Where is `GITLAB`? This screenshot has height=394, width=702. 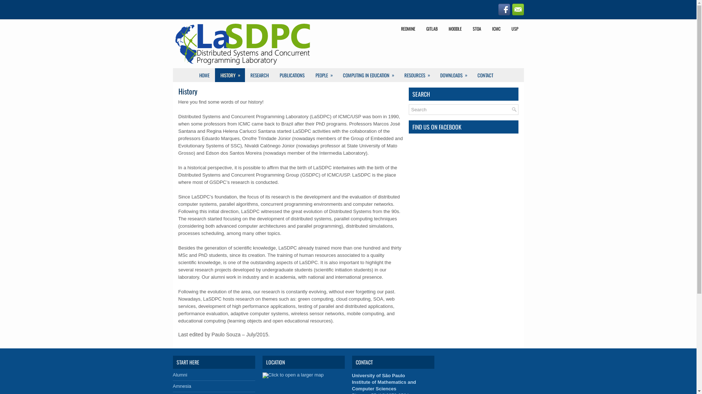 GITLAB is located at coordinates (431, 29).